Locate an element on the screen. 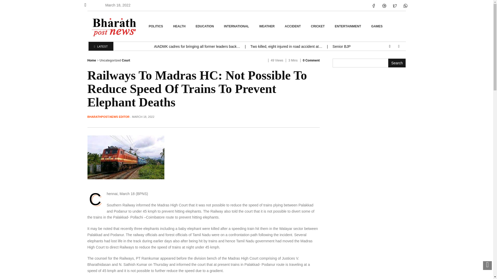 This screenshot has width=497, height=279. ENTERTAINMENT is located at coordinates (348, 26).